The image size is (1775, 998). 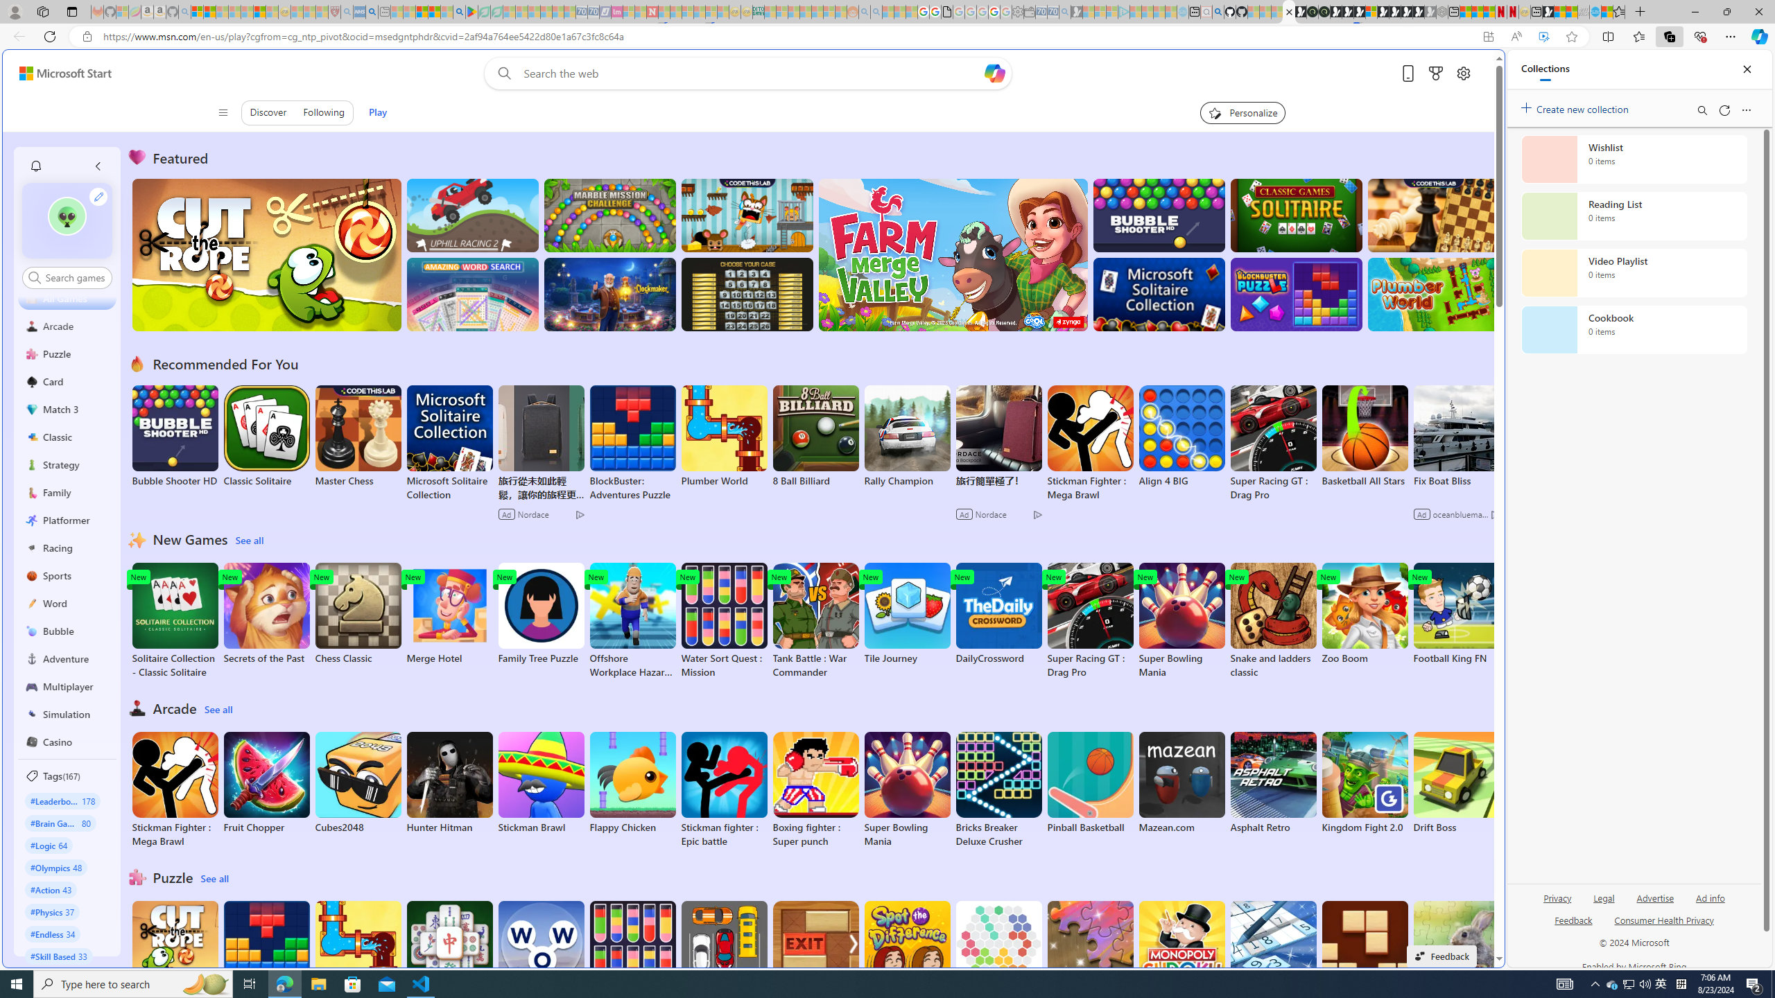 What do you see at coordinates (1746, 110) in the screenshot?
I see `More options menu` at bounding box center [1746, 110].